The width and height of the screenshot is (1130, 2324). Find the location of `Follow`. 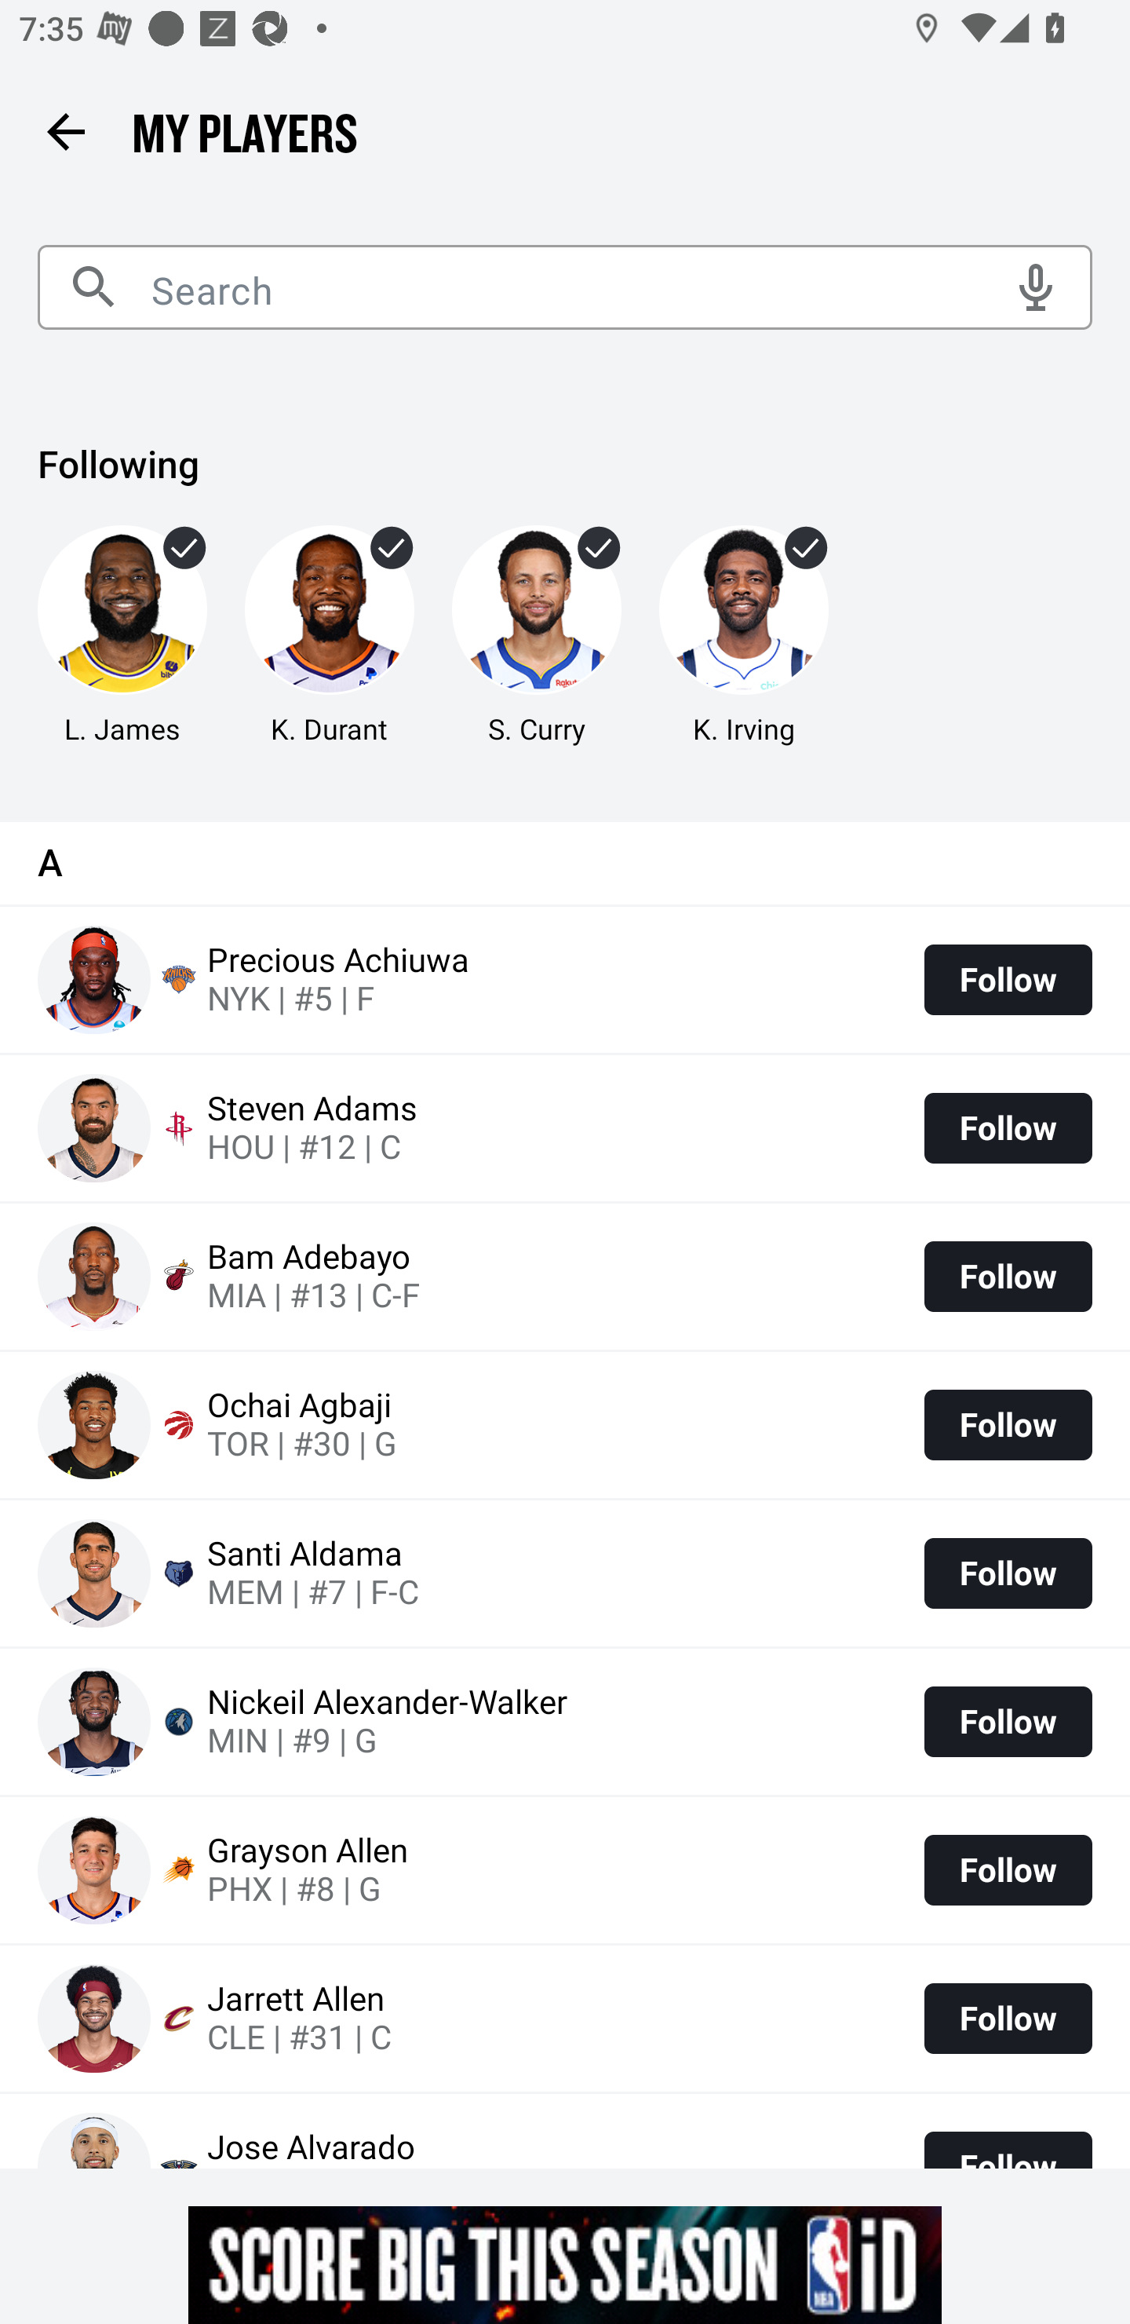

Follow is located at coordinates (1008, 980).